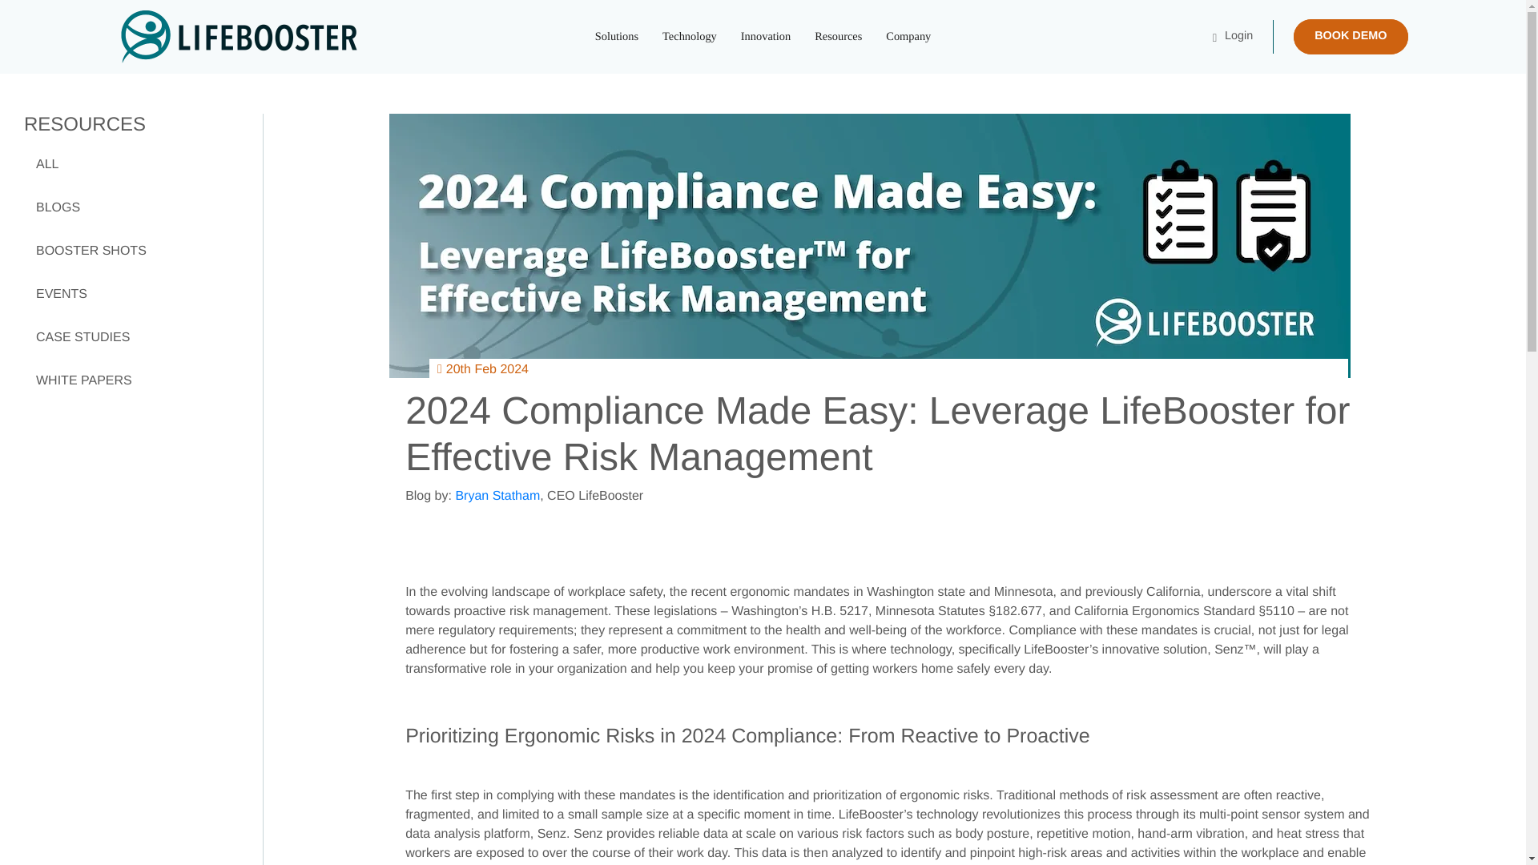 This screenshot has height=865, width=1538. I want to click on BOOK DEMO, so click(1350, 37).